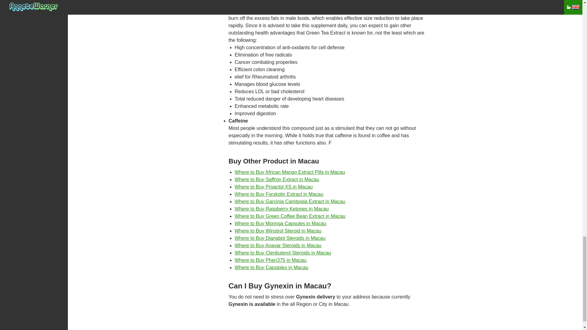 Image resolution: width=587 pixels, height=330 pixels. What do you see at coordinates (271, 268) in the screenshot?
I see `Where to Buy Capsiplex in Macau` at bounding box center [271, 268].